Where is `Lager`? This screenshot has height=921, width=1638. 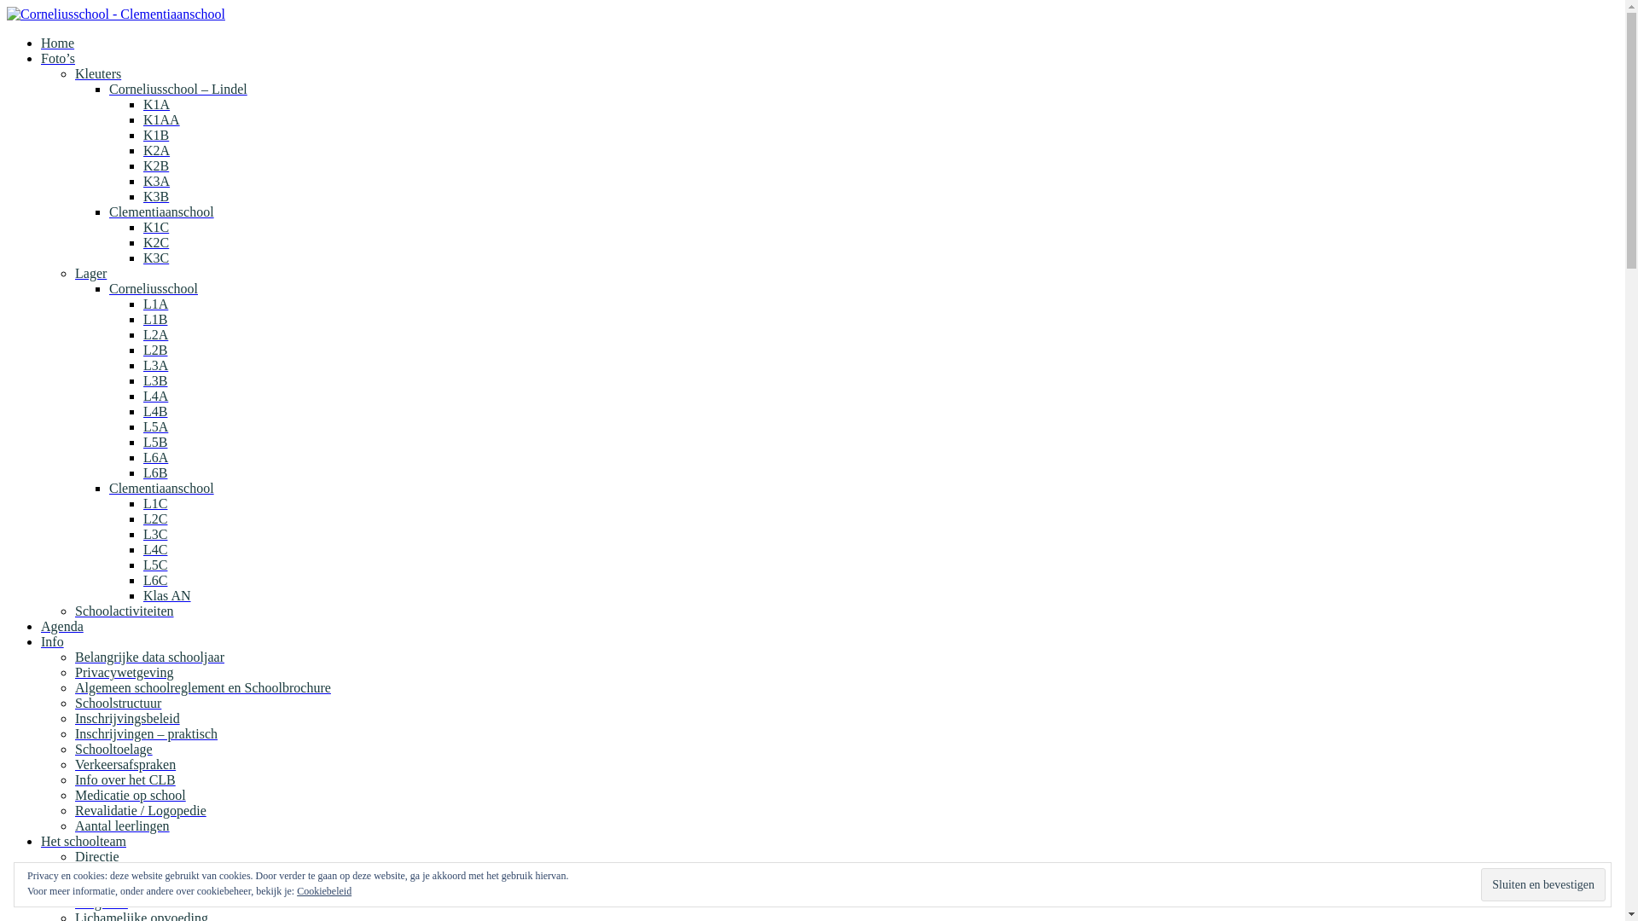 Lager is located at coordinates (90, 273).